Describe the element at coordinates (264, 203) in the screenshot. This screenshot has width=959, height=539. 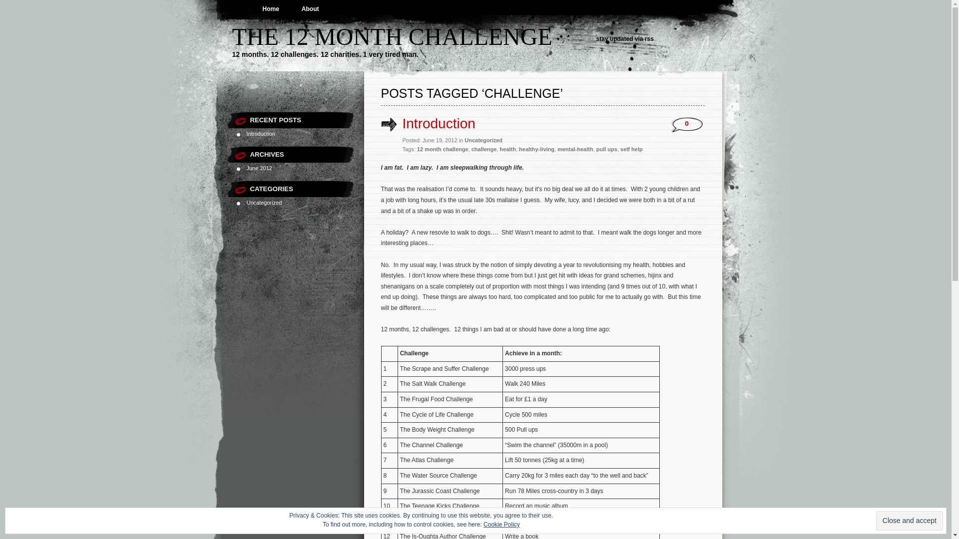
I see `Uncategorized` at that location.